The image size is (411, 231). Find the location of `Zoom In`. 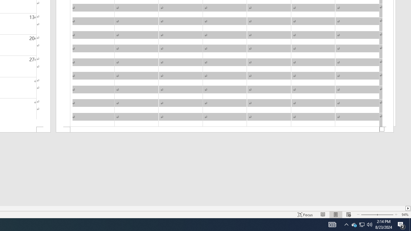

Zoom In is located at coordinates (385, 214).